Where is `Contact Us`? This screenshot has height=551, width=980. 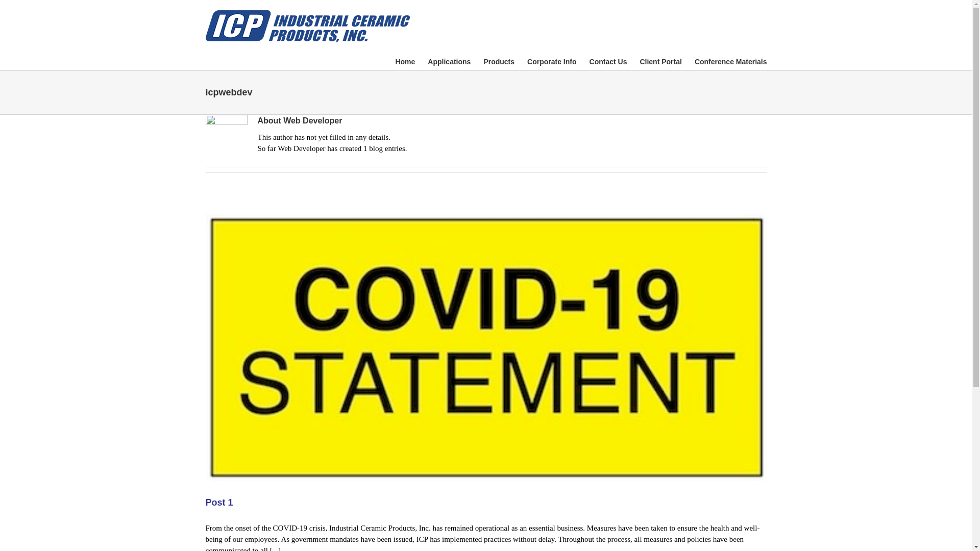 Contact Us is located at coordinates (608, 61).